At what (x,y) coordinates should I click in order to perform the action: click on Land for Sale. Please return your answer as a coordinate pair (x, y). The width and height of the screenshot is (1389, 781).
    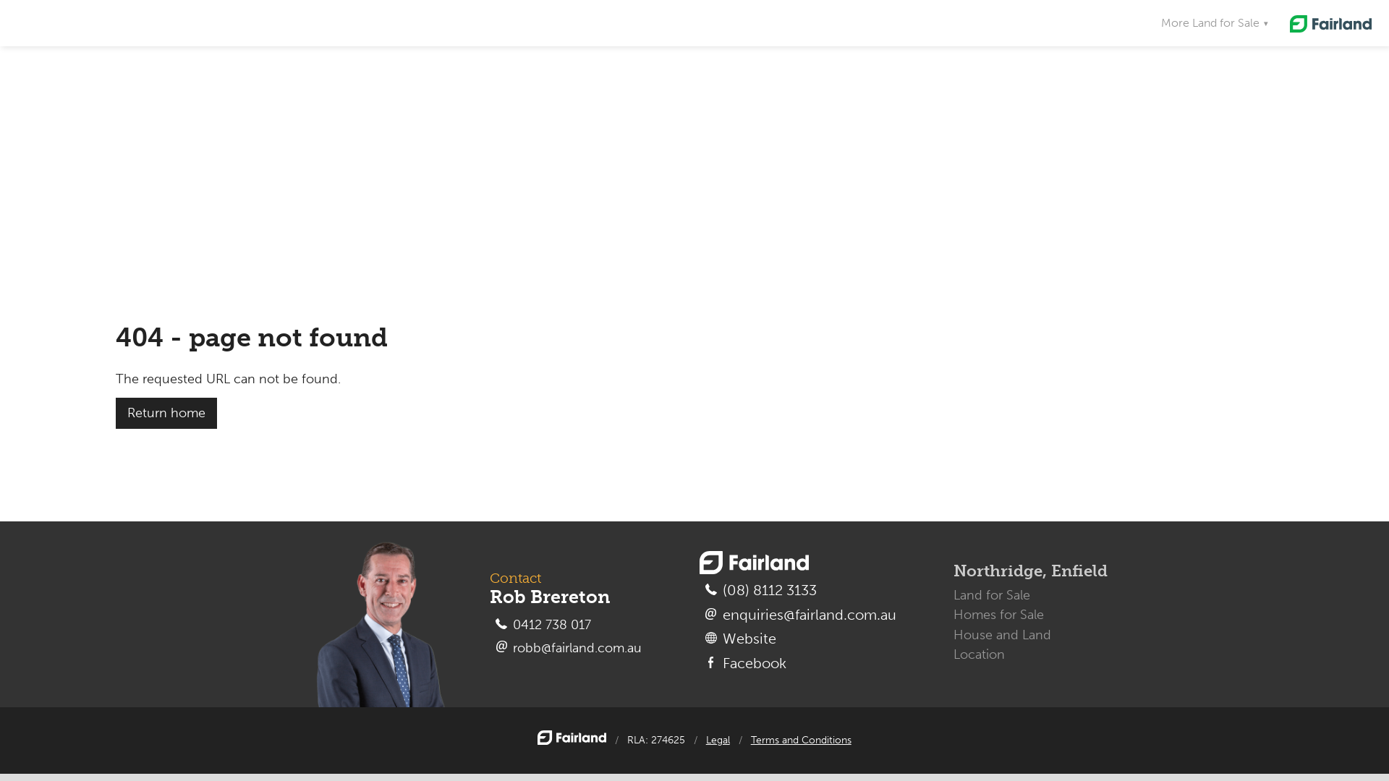
    Looking at the image, I should click on (992, 596).